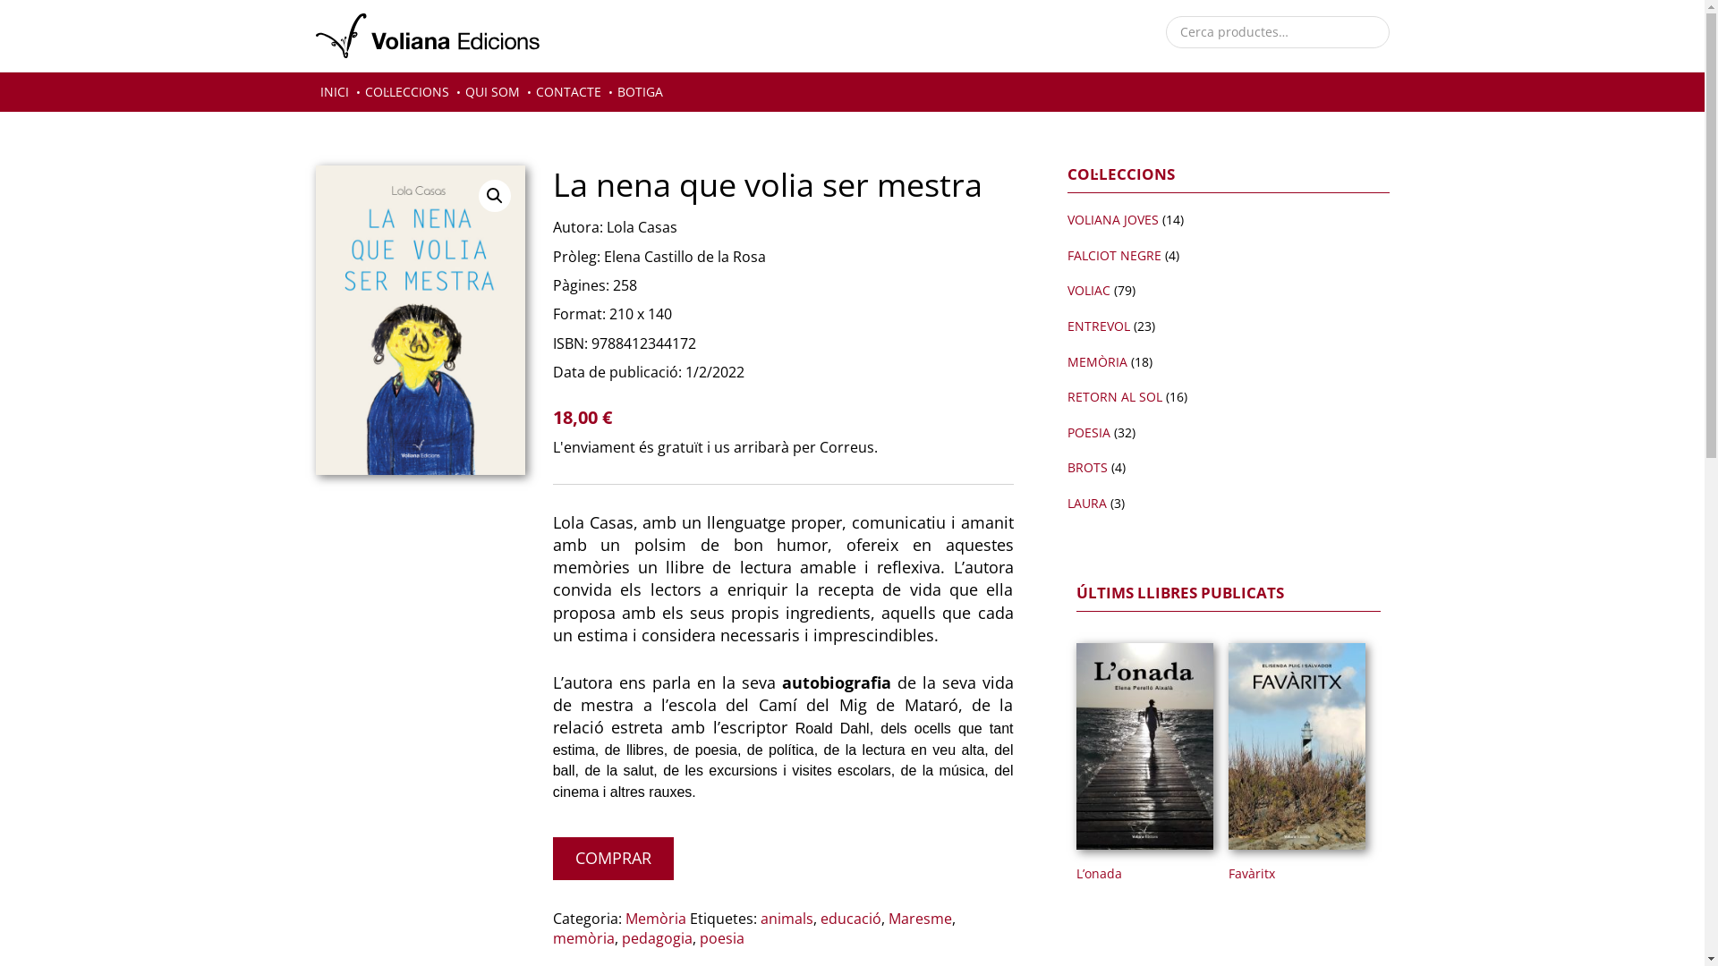 This screenshot has width=1718, height=966. What do you see at coordinates (920, 919) in the screenshot?
I see `Maresme` at bounding box center [920, 919].